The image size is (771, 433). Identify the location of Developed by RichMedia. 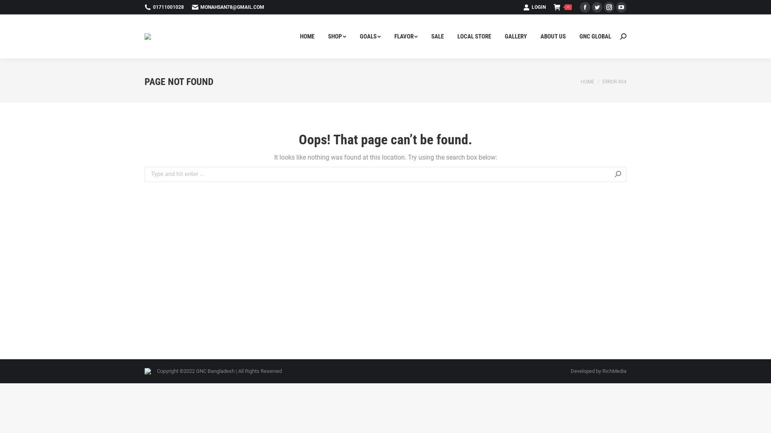
(598, 371).